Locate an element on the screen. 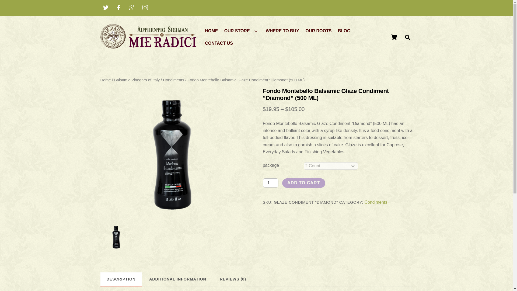  Condiments is located at coordinates (173, 80).